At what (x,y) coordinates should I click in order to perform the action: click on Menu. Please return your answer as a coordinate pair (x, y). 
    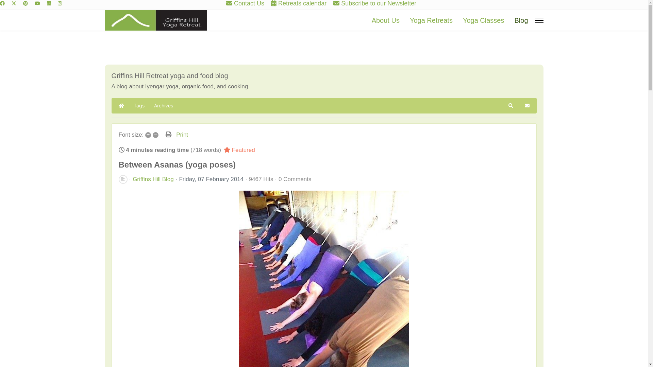
    Looking at the image, I should click on (539, 20).